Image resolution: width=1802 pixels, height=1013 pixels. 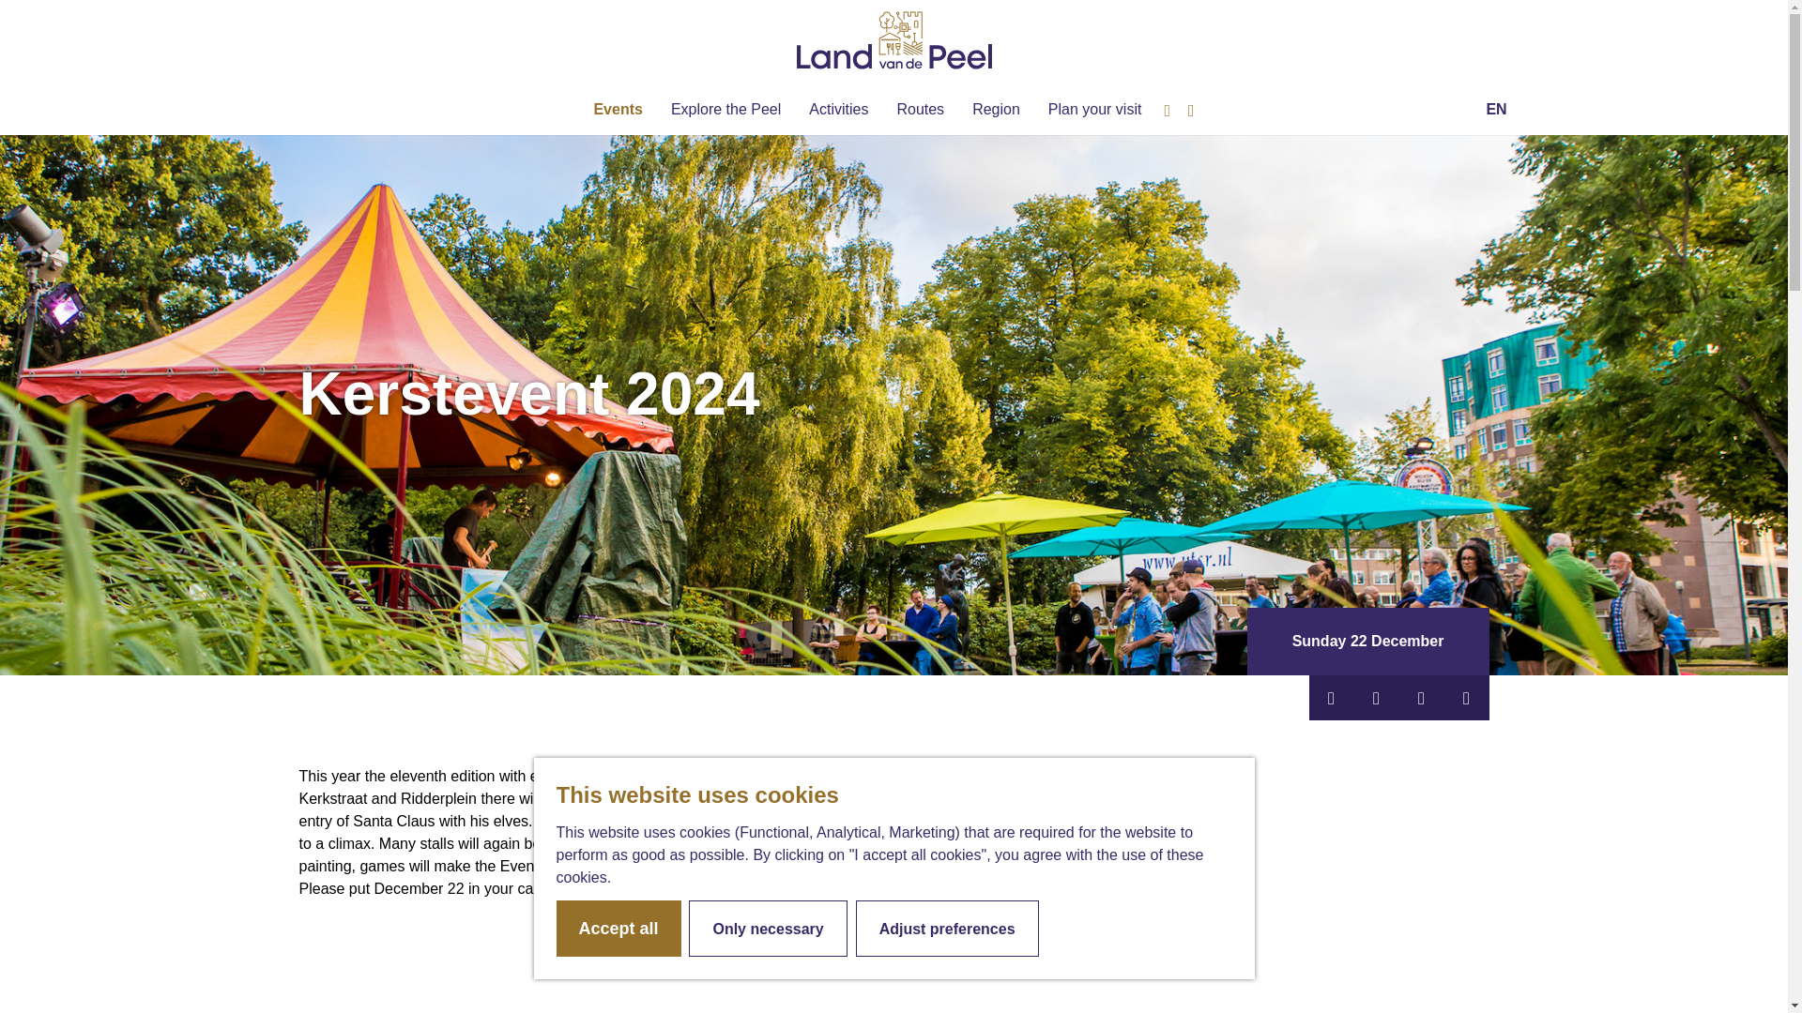 What do you see at coordinates (894, 39) in the screenshot?
I see `Go to the homepage` at bounding box center [894, 39].